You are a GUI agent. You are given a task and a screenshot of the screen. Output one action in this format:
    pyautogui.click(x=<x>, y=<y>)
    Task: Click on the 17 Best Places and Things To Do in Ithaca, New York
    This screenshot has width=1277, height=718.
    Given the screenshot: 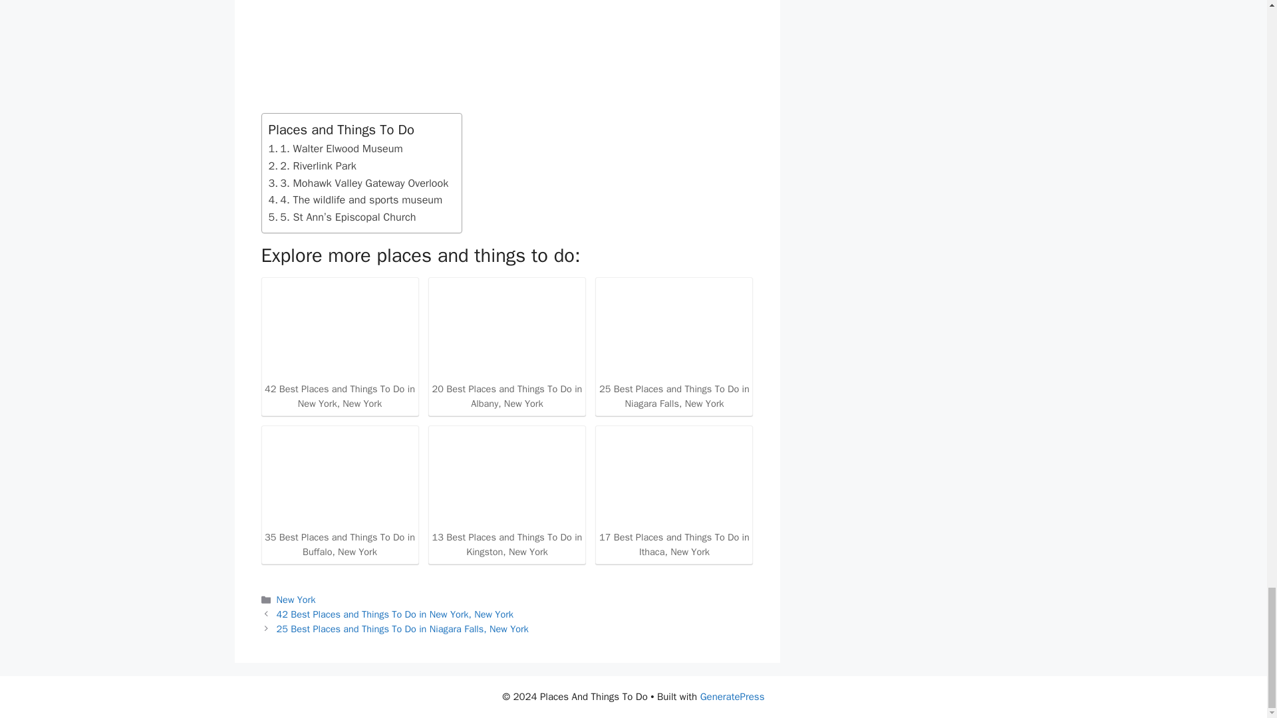 What is the action you would take?
    pyautogui.click(x=674, y=477)
    